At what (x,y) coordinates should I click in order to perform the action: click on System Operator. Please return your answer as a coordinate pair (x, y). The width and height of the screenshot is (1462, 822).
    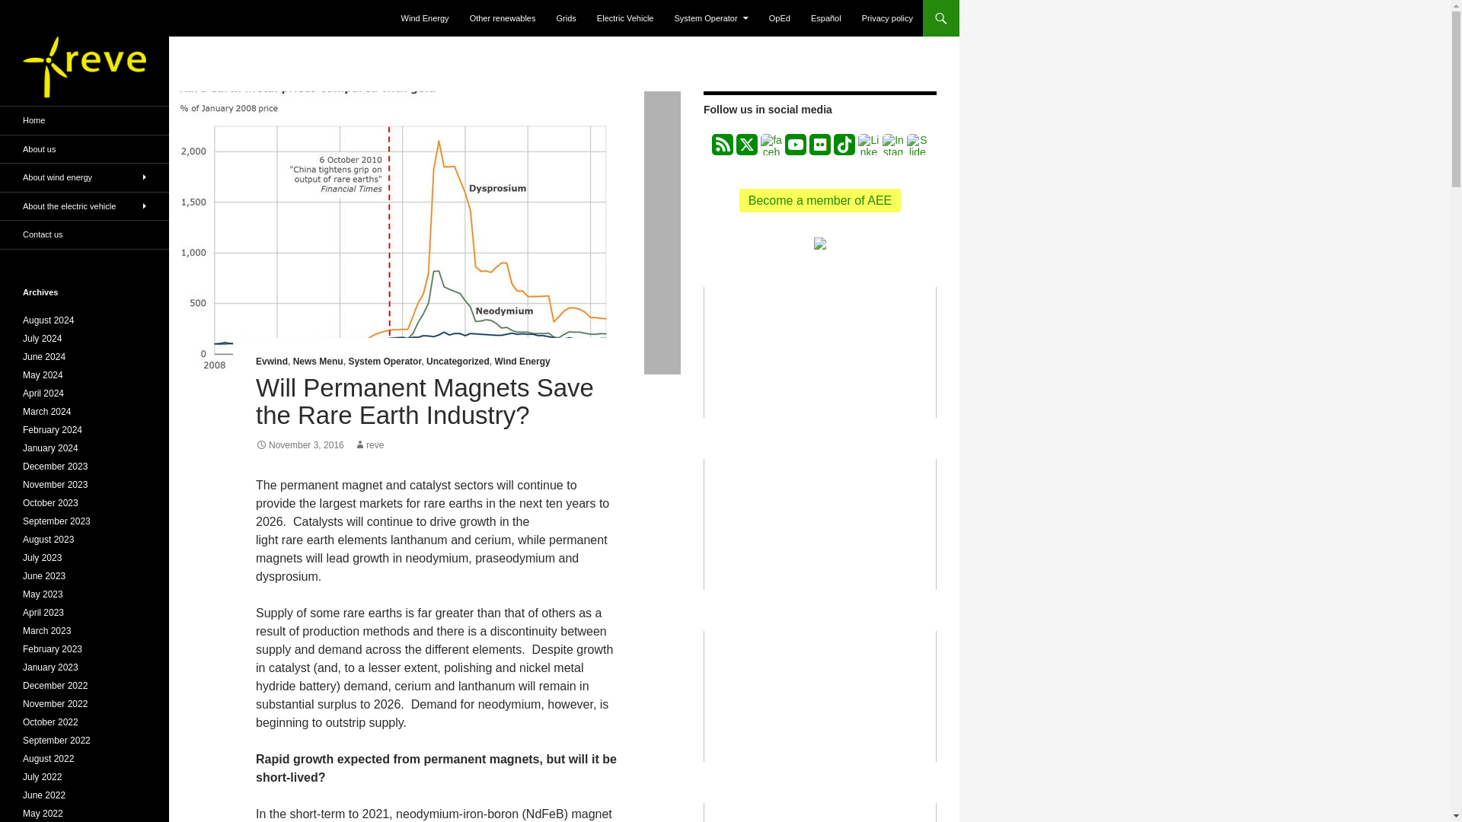
    Looking at the image, I should click on (384, 361).